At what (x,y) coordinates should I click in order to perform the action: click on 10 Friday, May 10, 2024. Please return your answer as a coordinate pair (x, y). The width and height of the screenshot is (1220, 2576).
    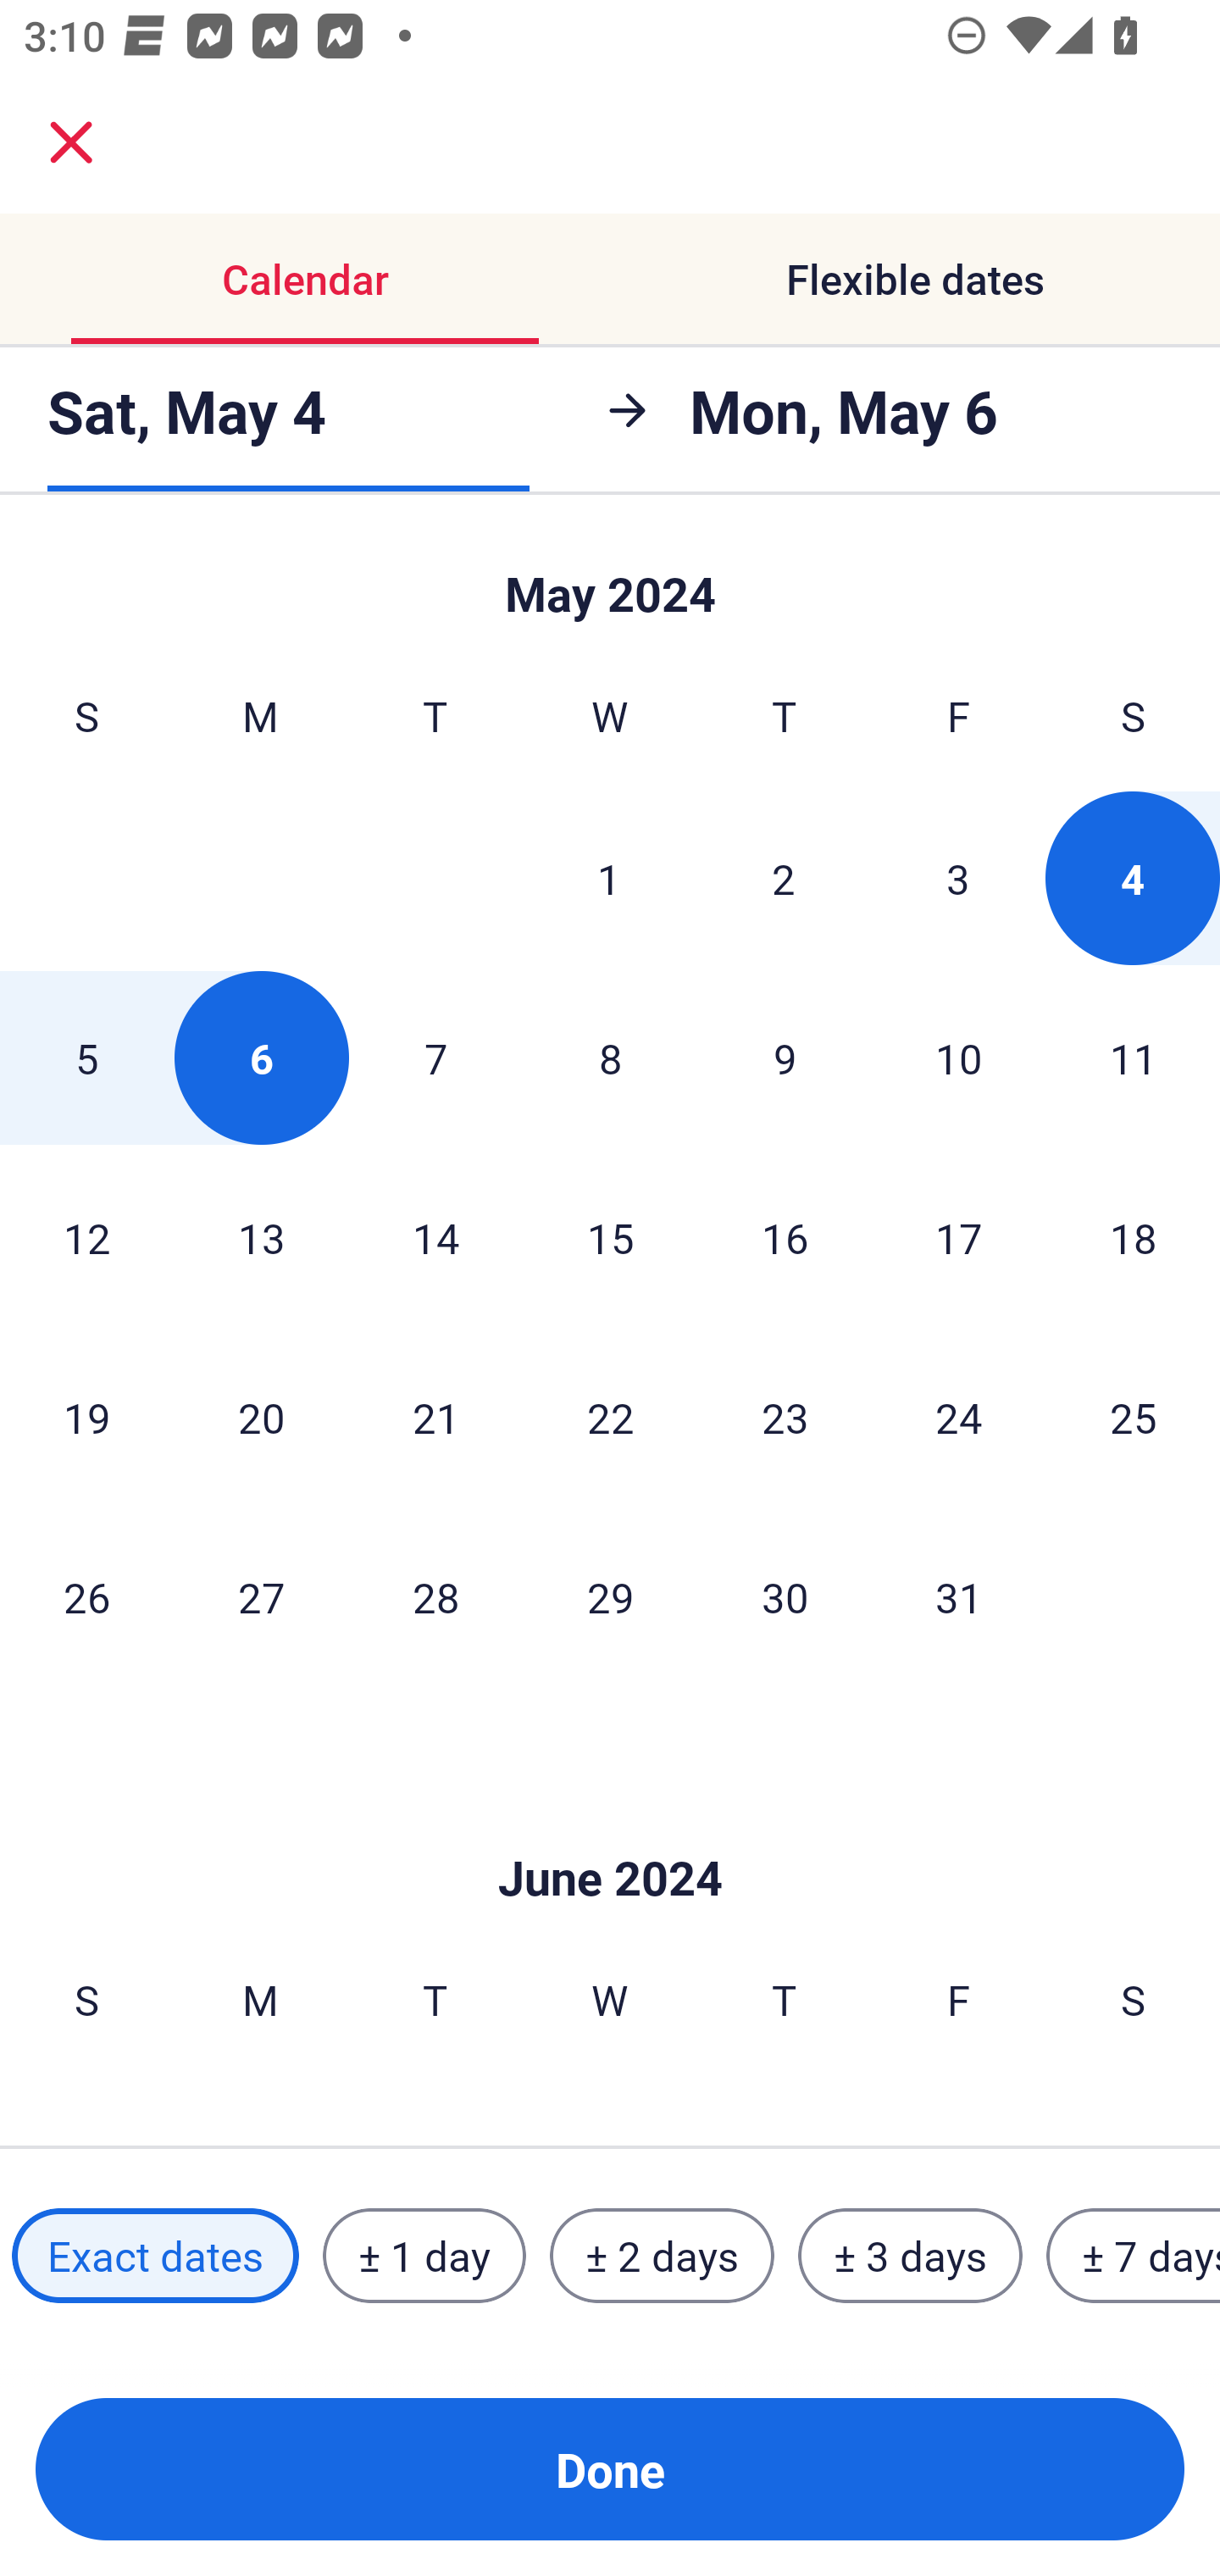
    Looking at the image, I should click on (959, 1058).